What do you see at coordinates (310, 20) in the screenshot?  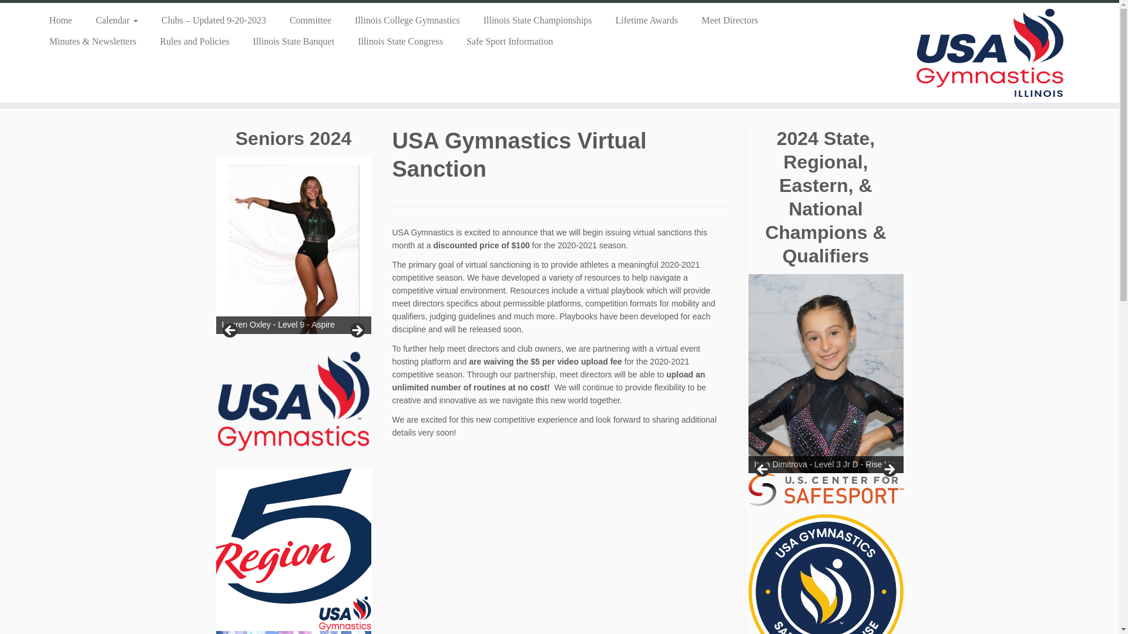 I see `Committee` at bounding box center [310, 20].